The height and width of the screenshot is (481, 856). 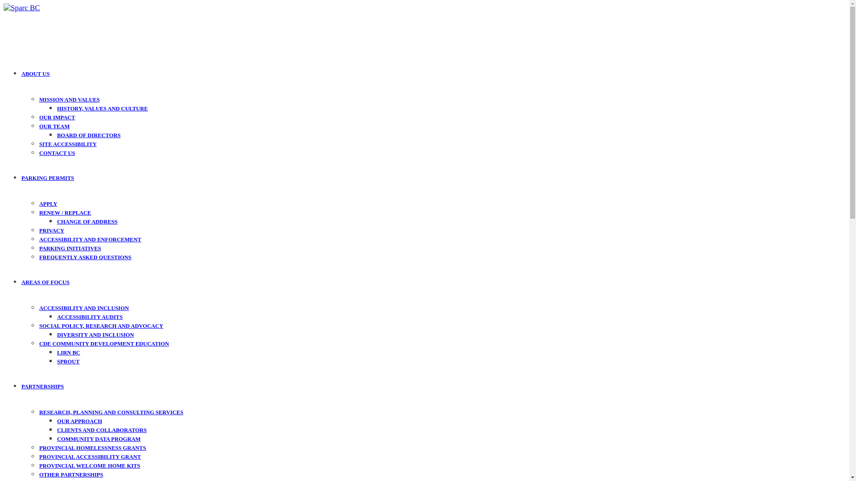 I want to click on ACCESSIBILITY AUDITS, so click(x=90, y=317).